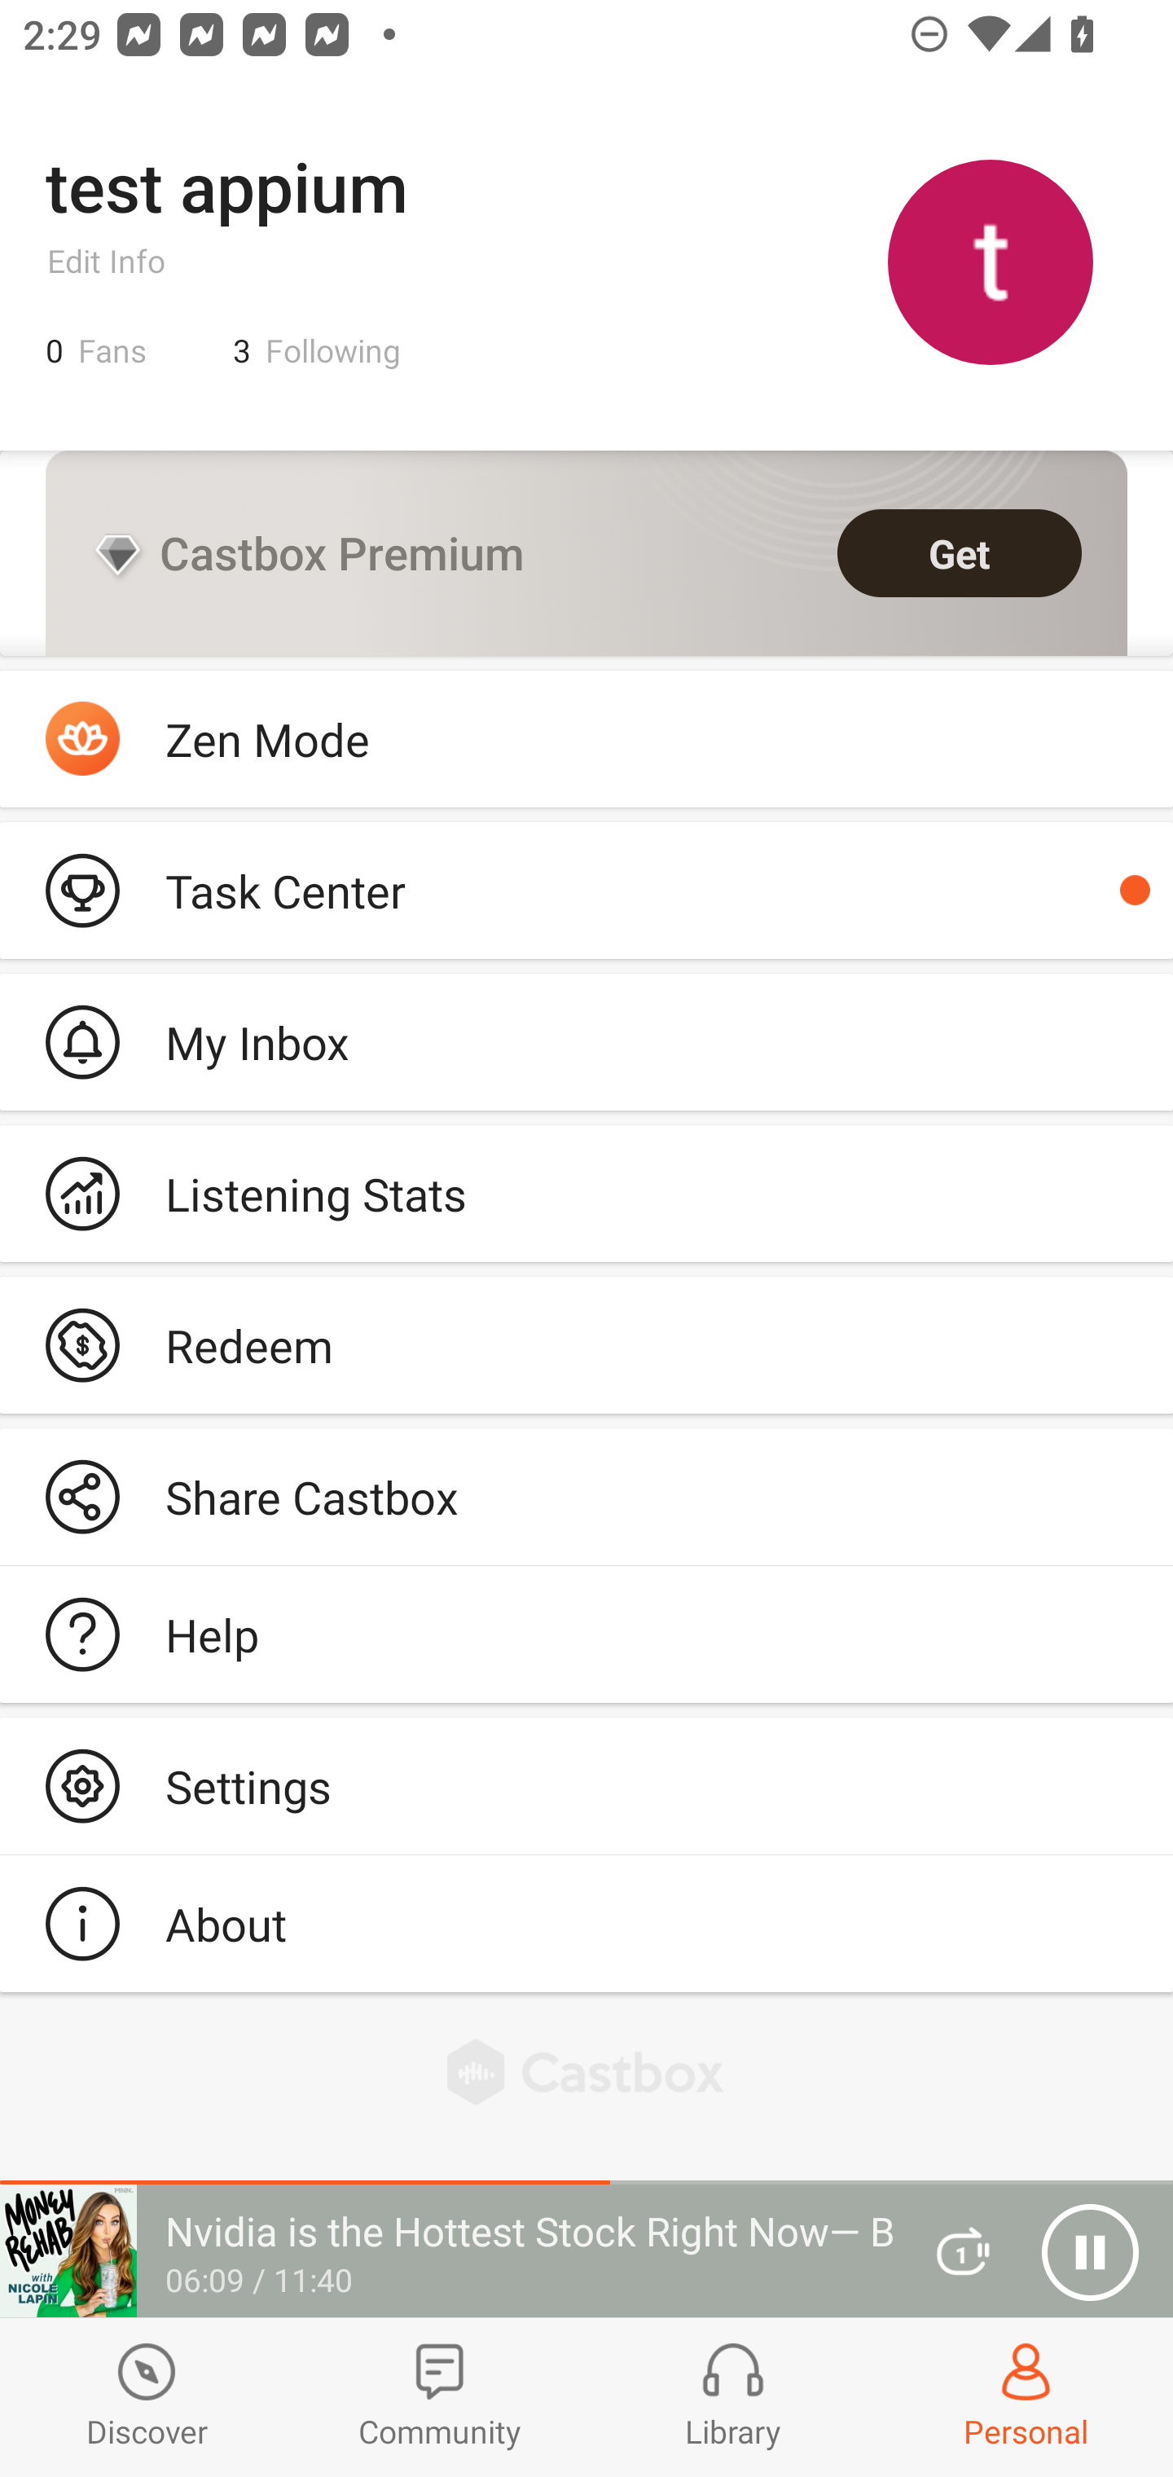 The height and width of the screenshot is (2477, 1173). Describe the element at coordinates (586, 1498) in the screenshot. I see ` Share Castbox` at that location.